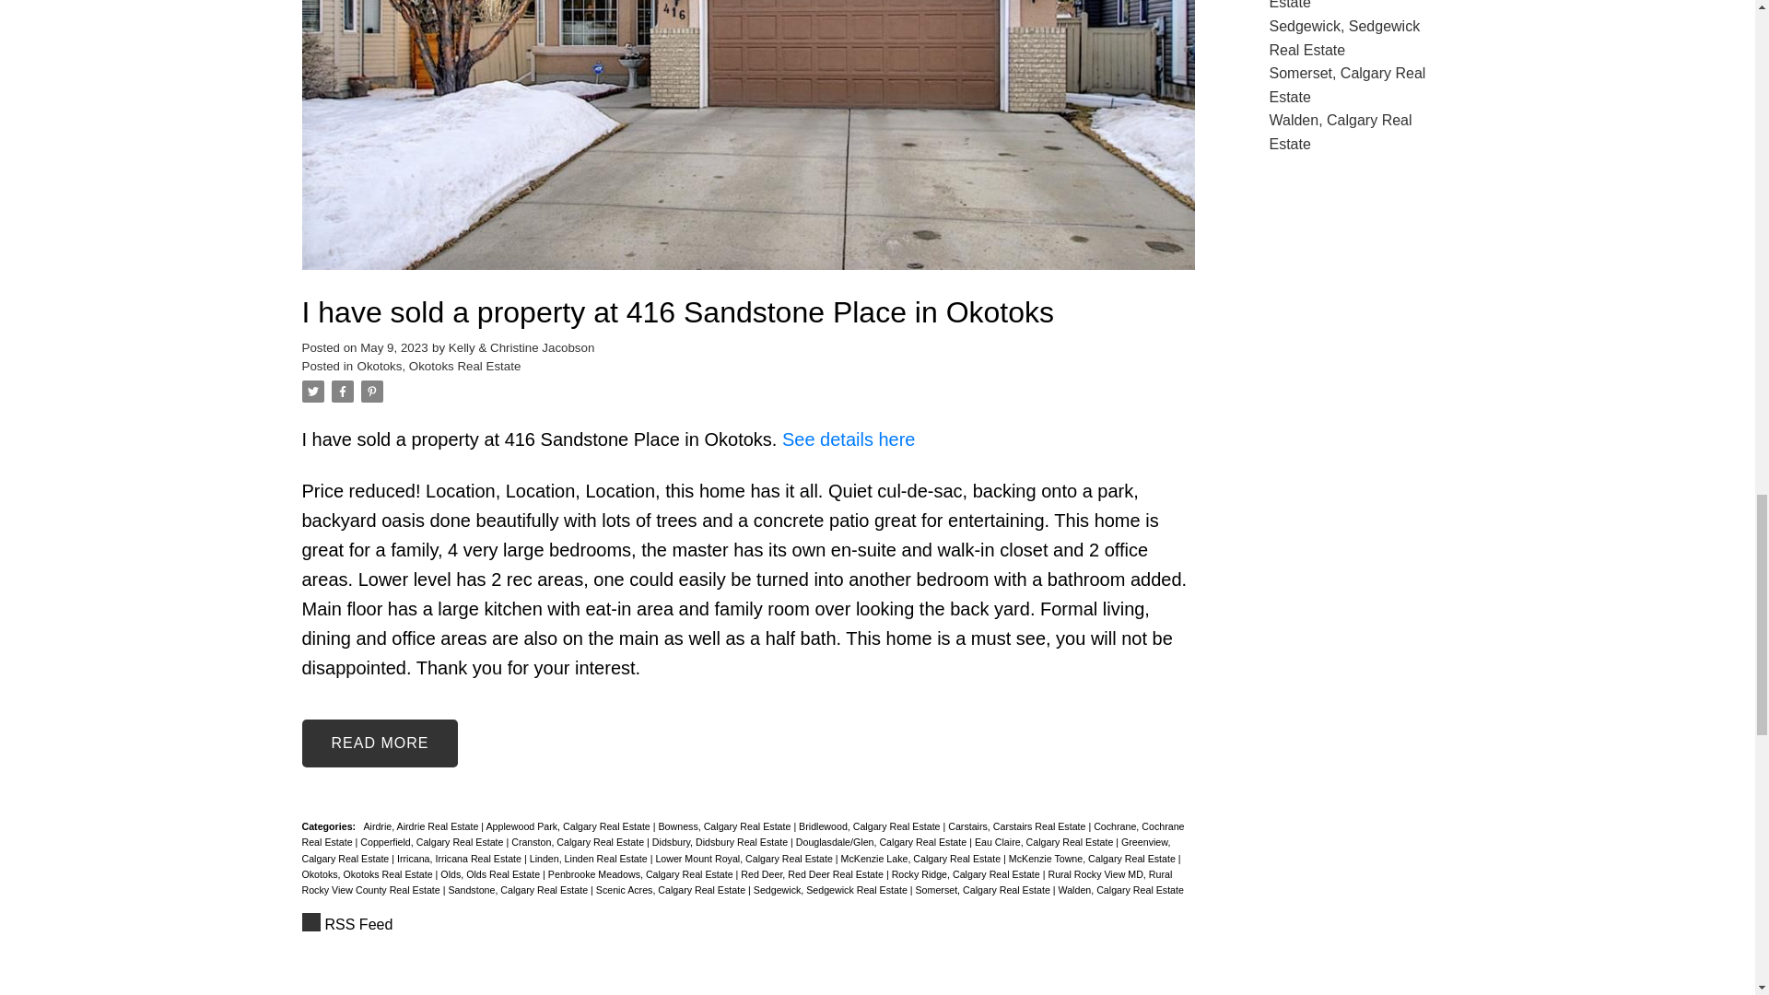 The height and width of the screenshot is (995, 1769). I want to click on Okotoks, Okotoks Real Estate, so click(439, 366).